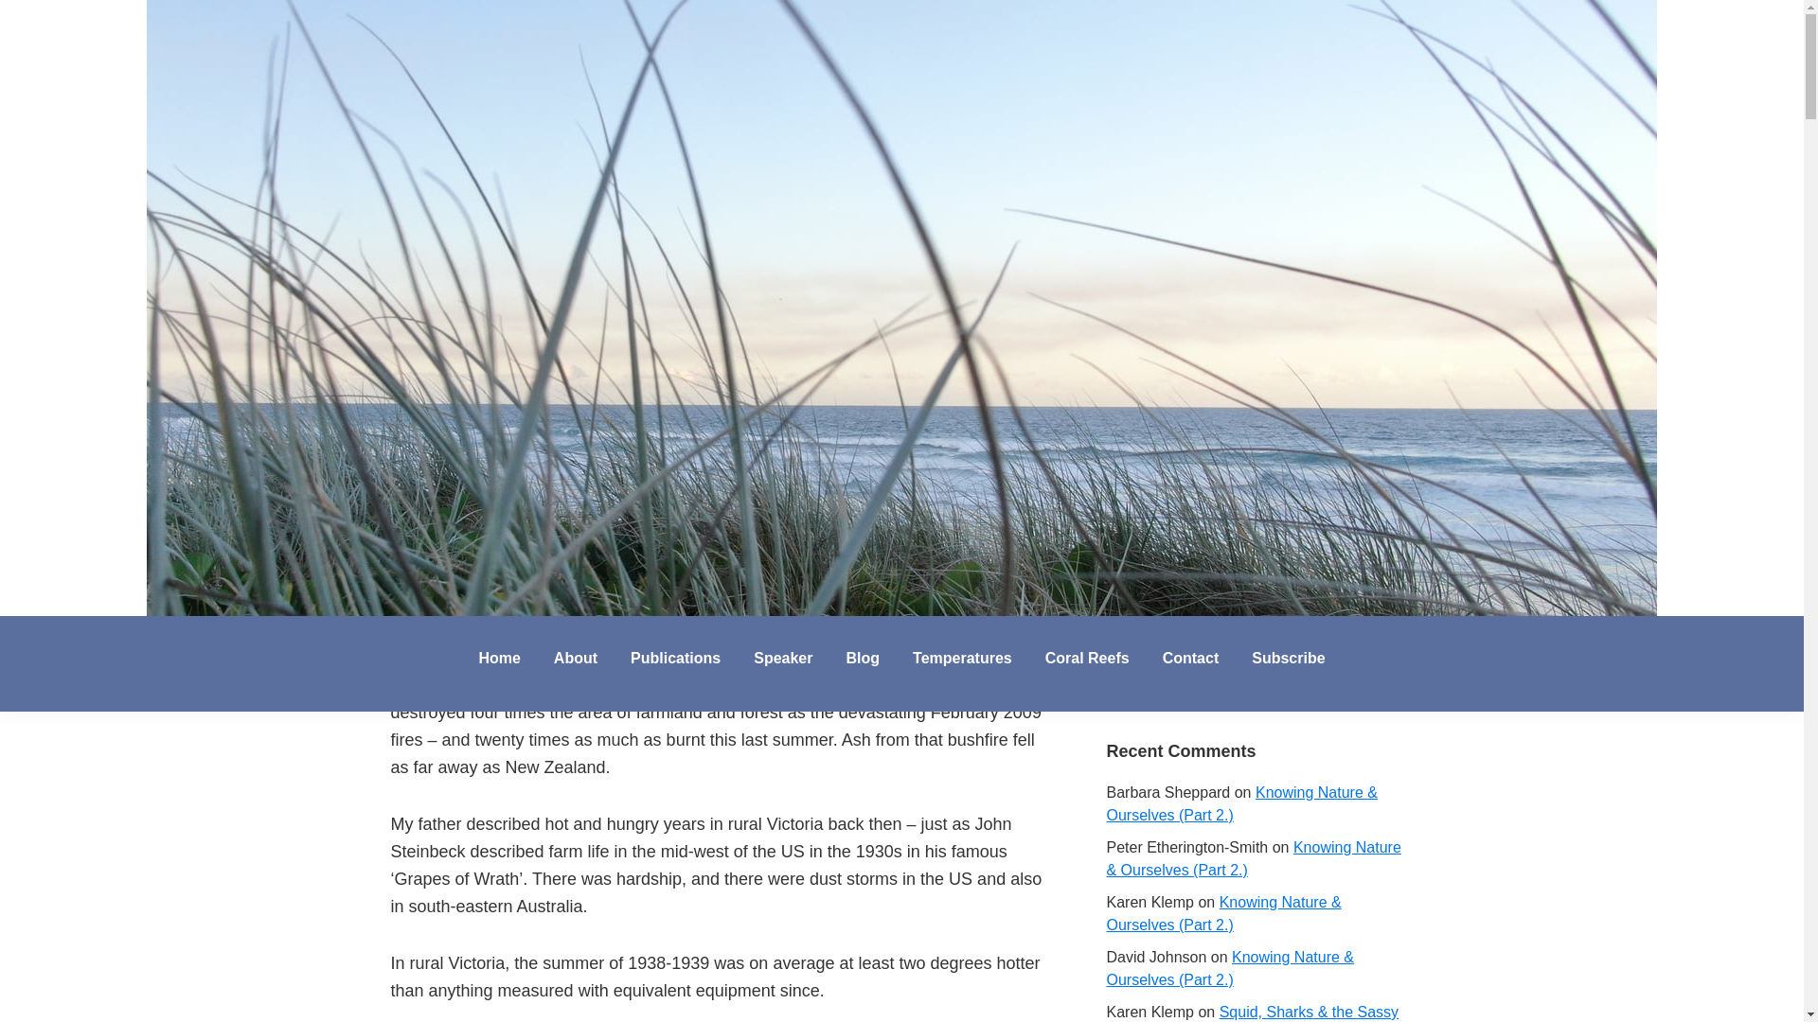 Image resolution: width=1818 pixels, height=1022 pixels. Describe the element at coordinates (1191, 659) in the screenshot. I see `Contact` at that location.